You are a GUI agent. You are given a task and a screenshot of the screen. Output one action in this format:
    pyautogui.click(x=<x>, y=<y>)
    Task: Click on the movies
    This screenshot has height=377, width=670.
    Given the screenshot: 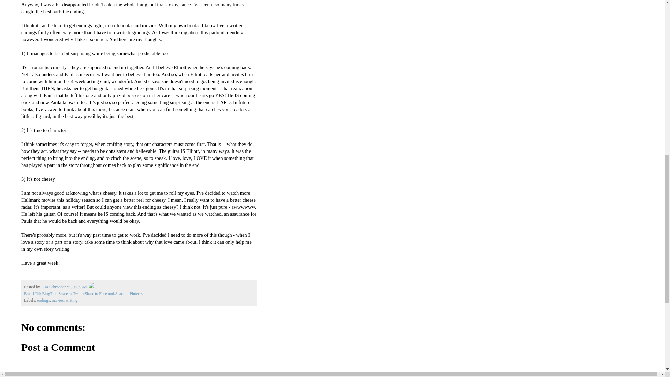 What is the action you would take?
    pyautogui.click(x=58, y=300)
    